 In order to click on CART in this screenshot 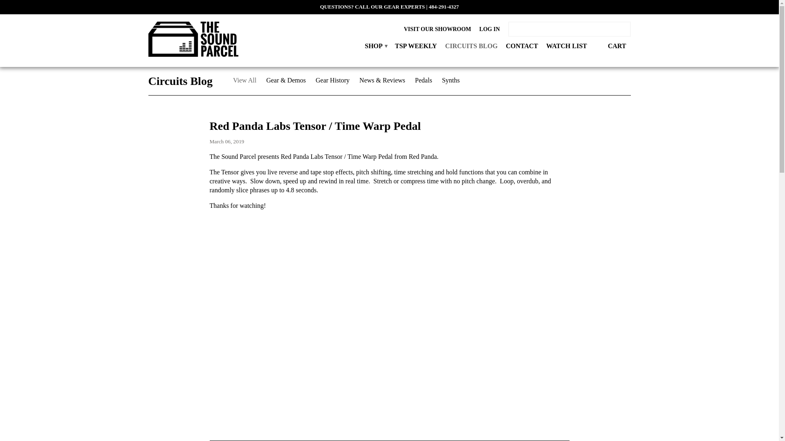, I will do `click(613, 46)`.